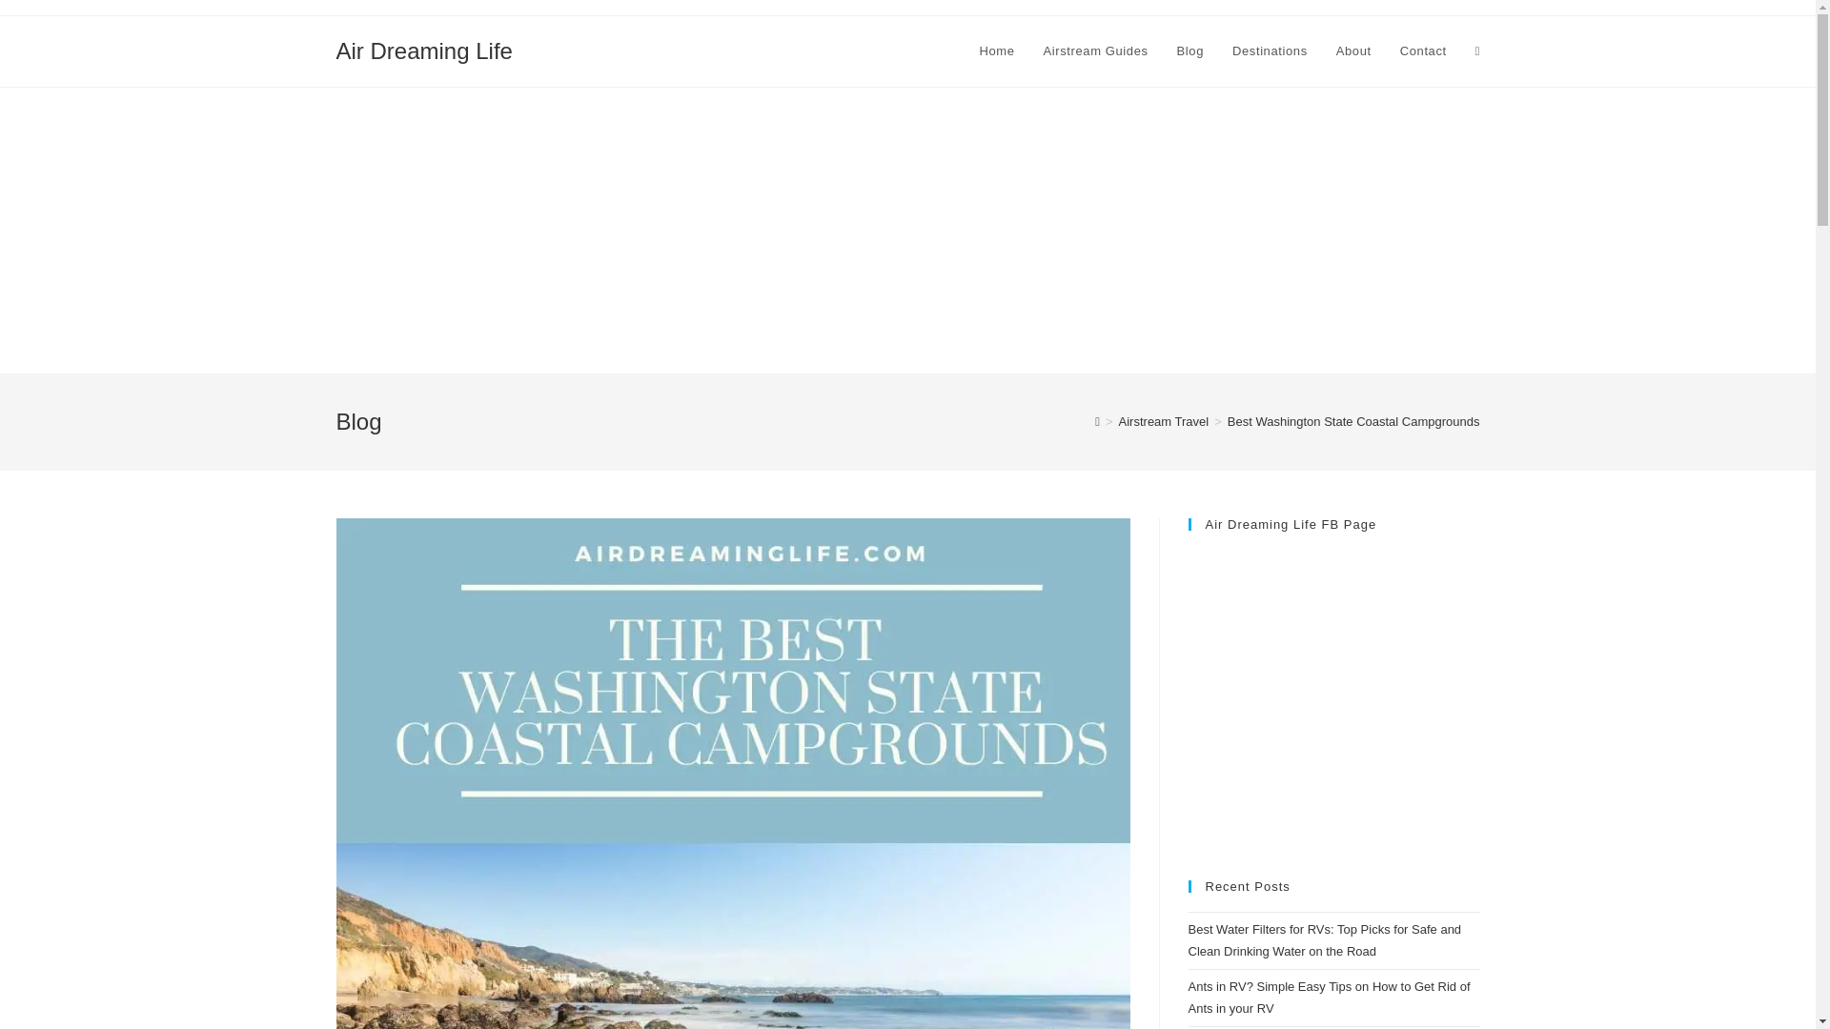 Image resolution: width=1830 pixels, height=1029 pixels. Describe the element at coordinates (1164, 421) in the screenshot. I see `Airstream Travel` at that location.